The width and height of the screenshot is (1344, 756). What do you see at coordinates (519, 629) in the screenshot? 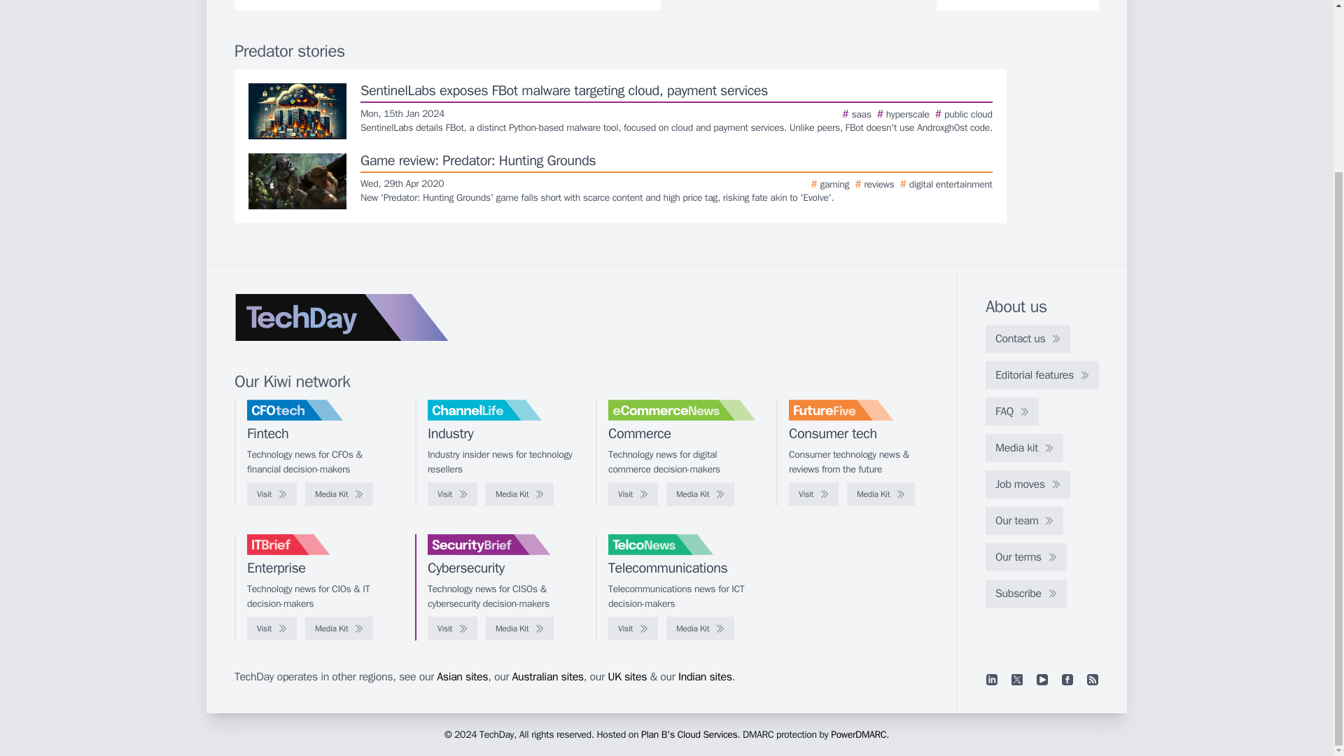
I see `Media Kit` at bounding box center [519, 629].